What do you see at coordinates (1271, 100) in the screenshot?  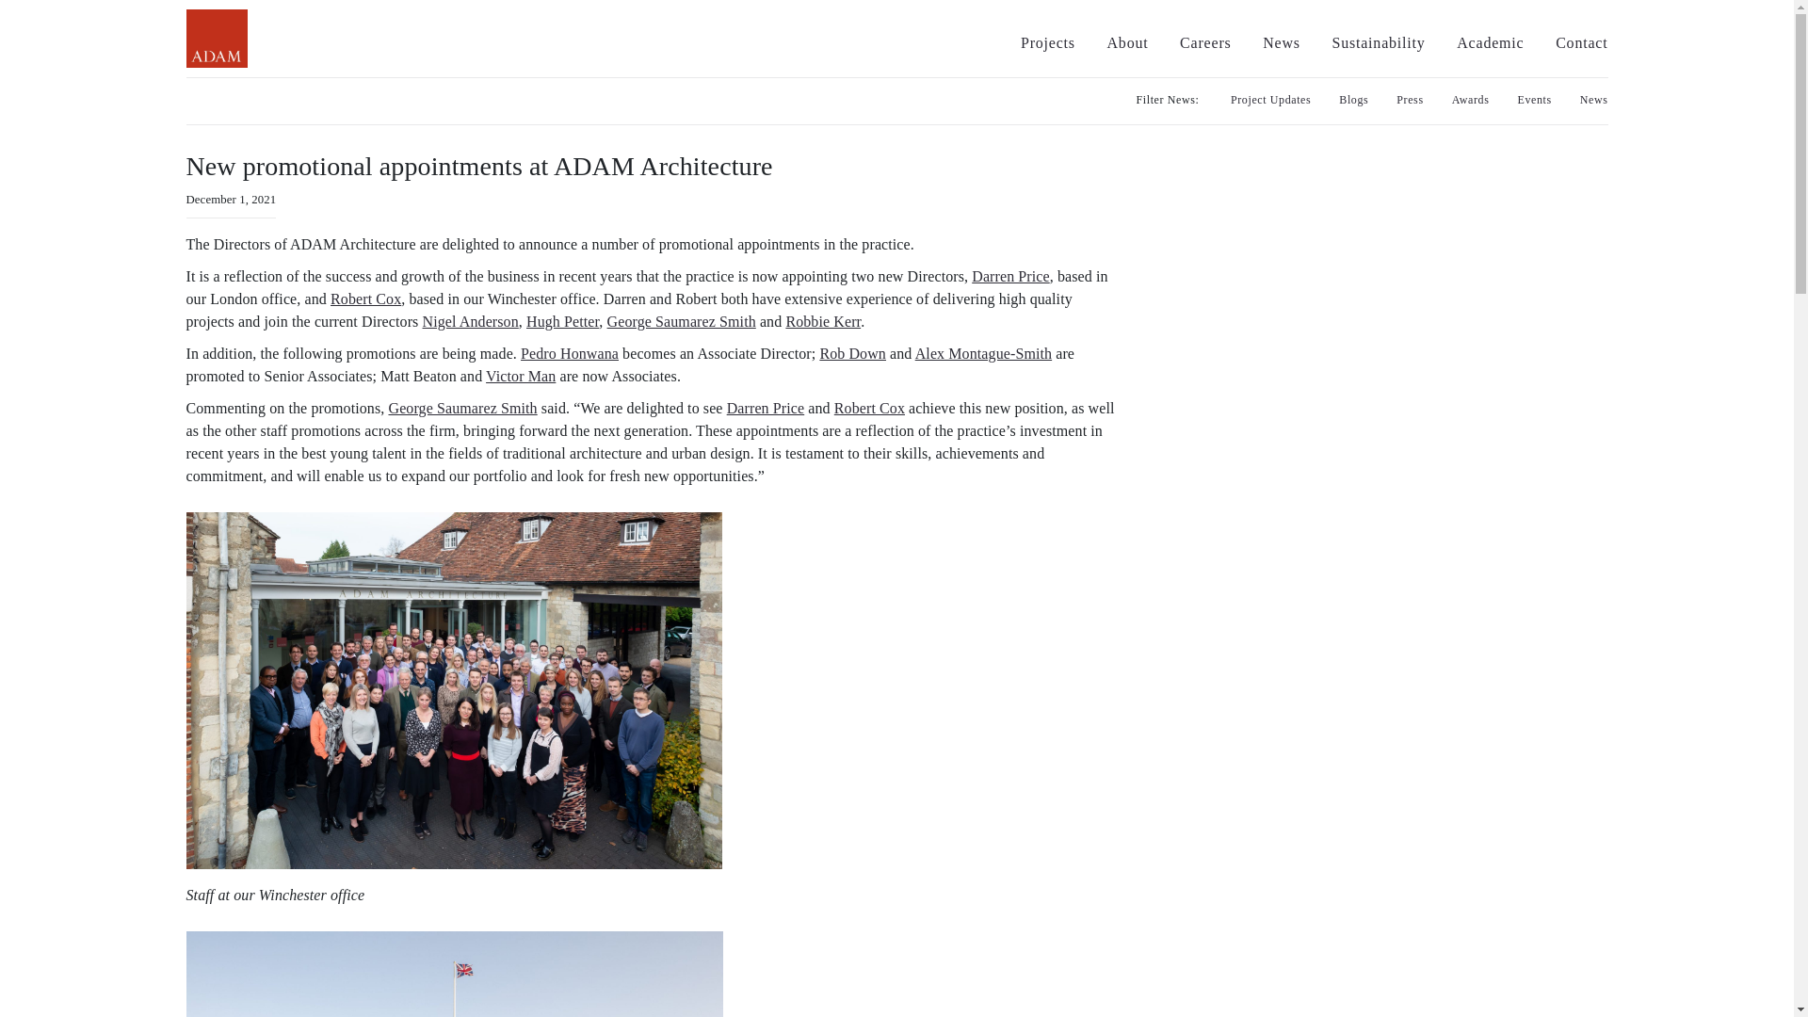 I see `View all post filed under Project Updates` at bounding box center [1271, 100].